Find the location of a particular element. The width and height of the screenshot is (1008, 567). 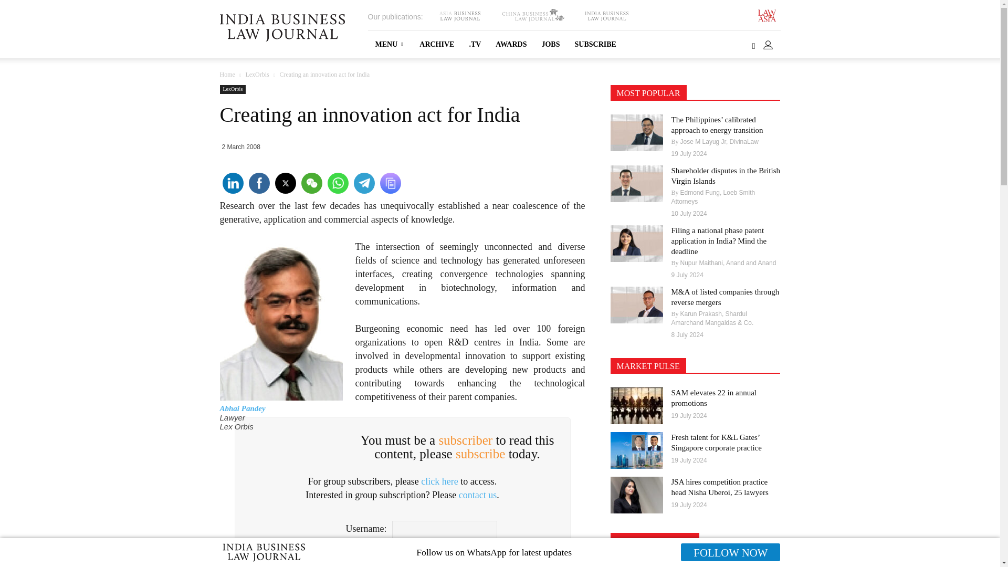

ABLJ is located at coordinates (460, 16).